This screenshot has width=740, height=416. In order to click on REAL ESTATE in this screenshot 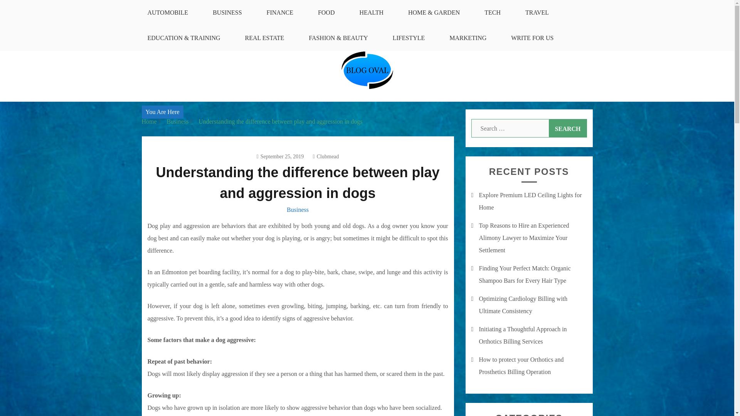, I will do `click(265, 38)`.